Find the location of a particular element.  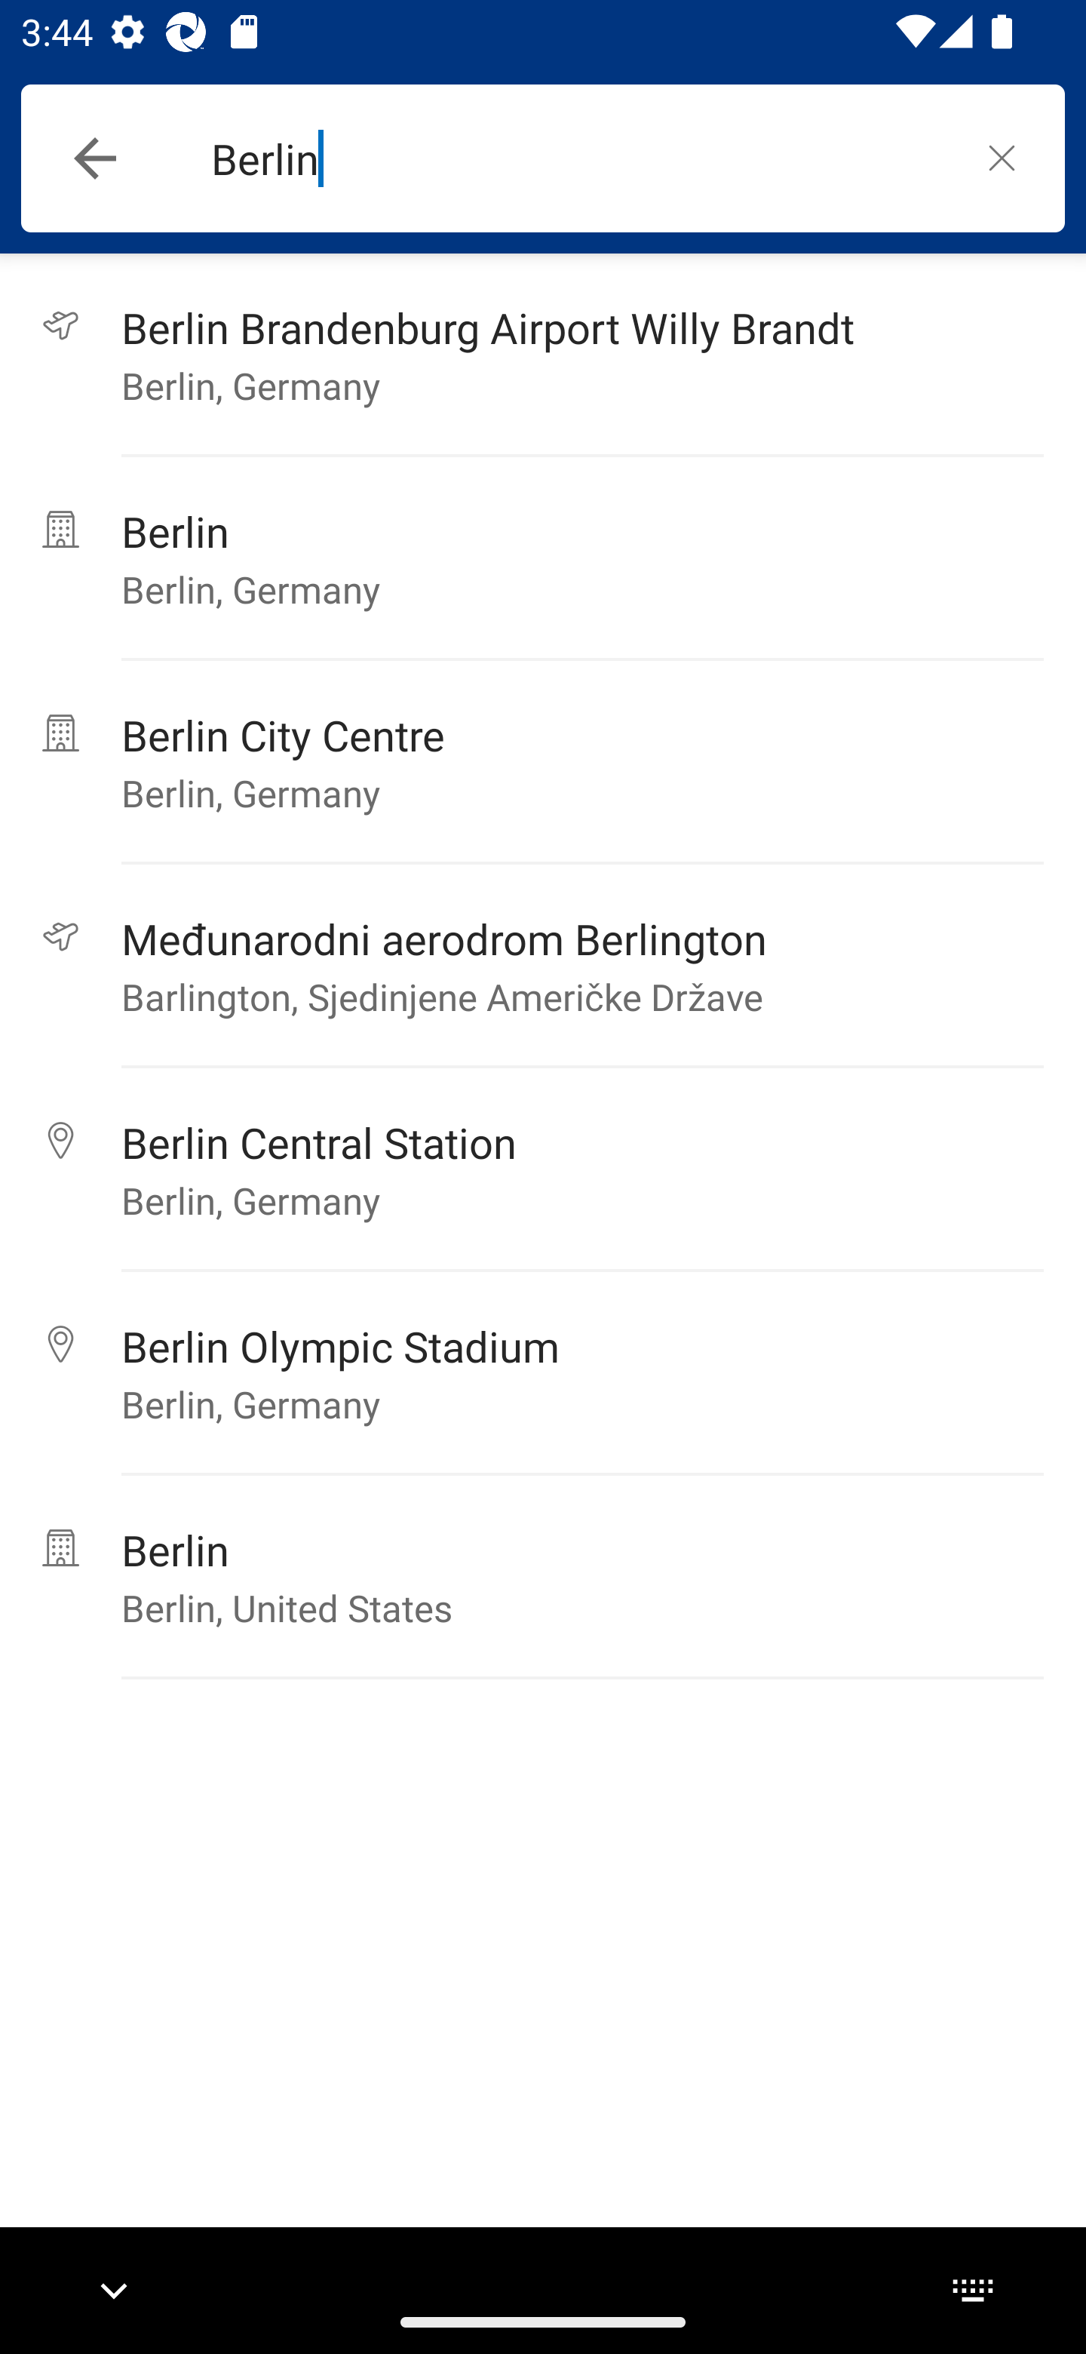

낍 Berlin Olympic Stadium Berlin, Germany is located at coordinates (543, 1373).